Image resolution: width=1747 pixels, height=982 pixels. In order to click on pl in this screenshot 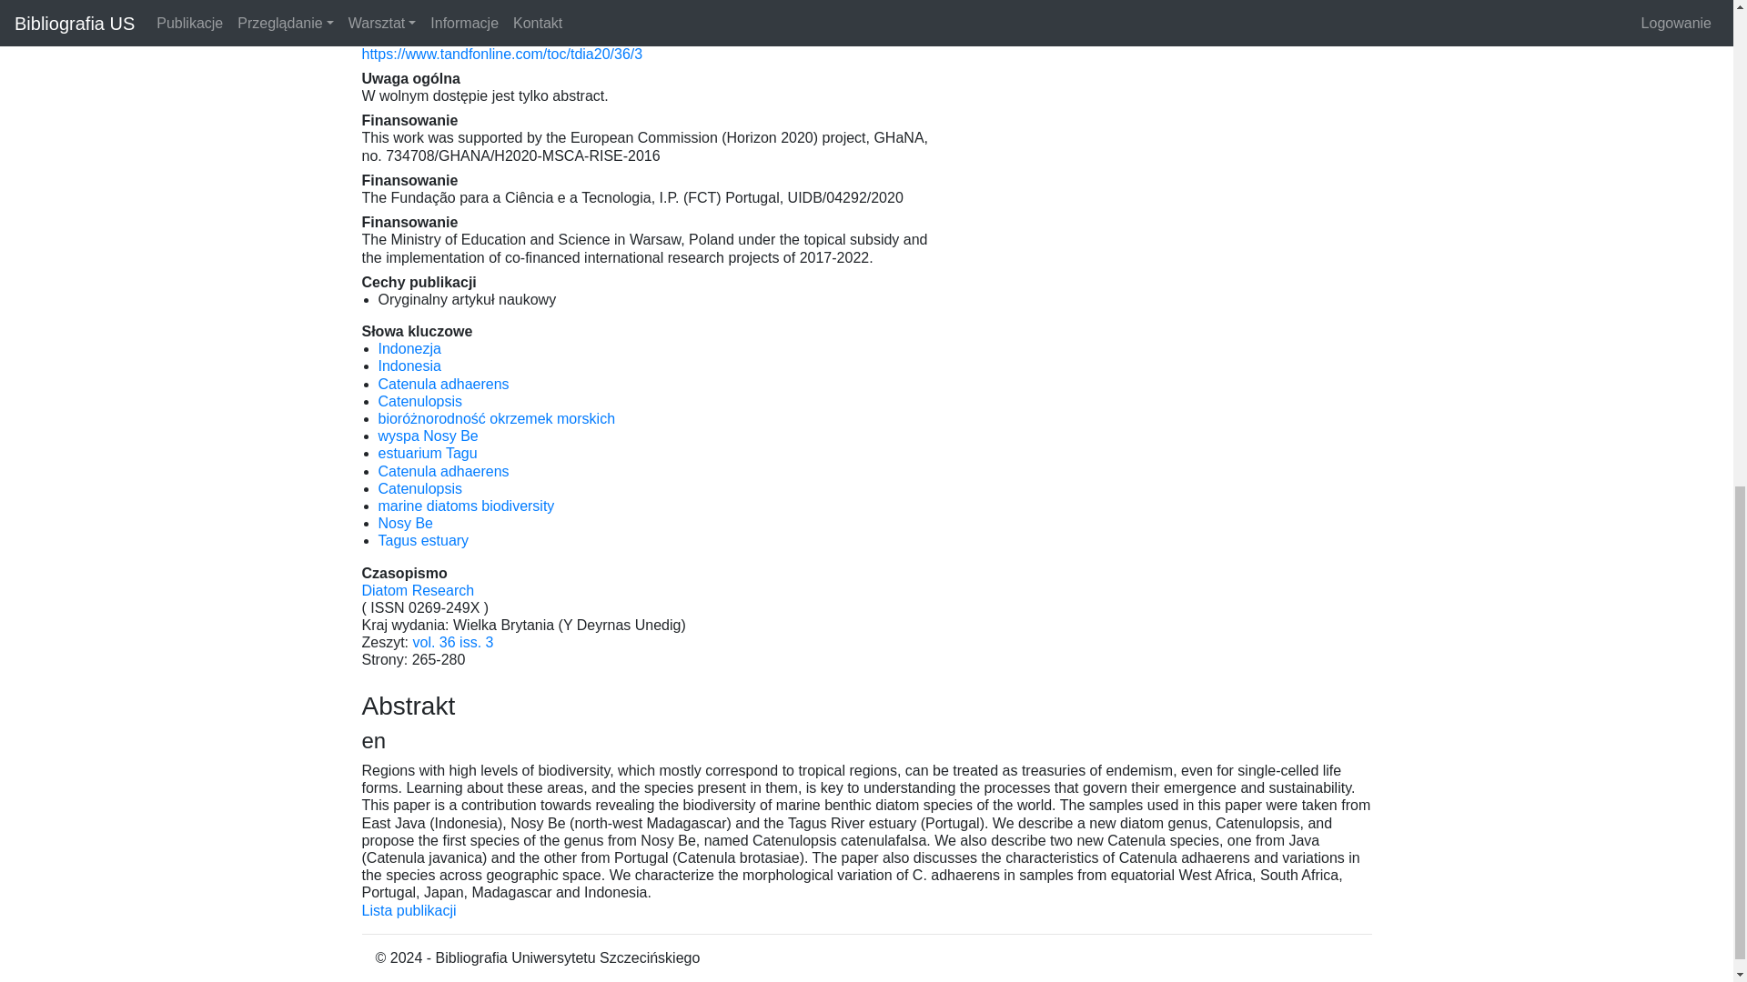, I will do `click(444, 384)`.